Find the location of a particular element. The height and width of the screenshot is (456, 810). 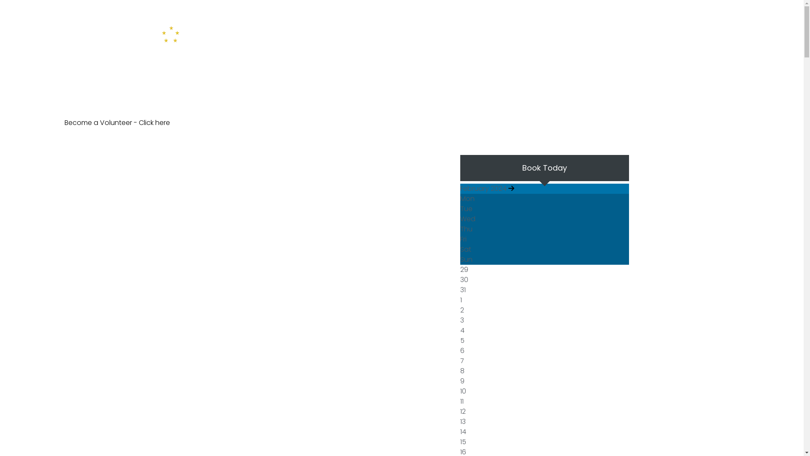

Exhibits is located at coordinates (320, 34).